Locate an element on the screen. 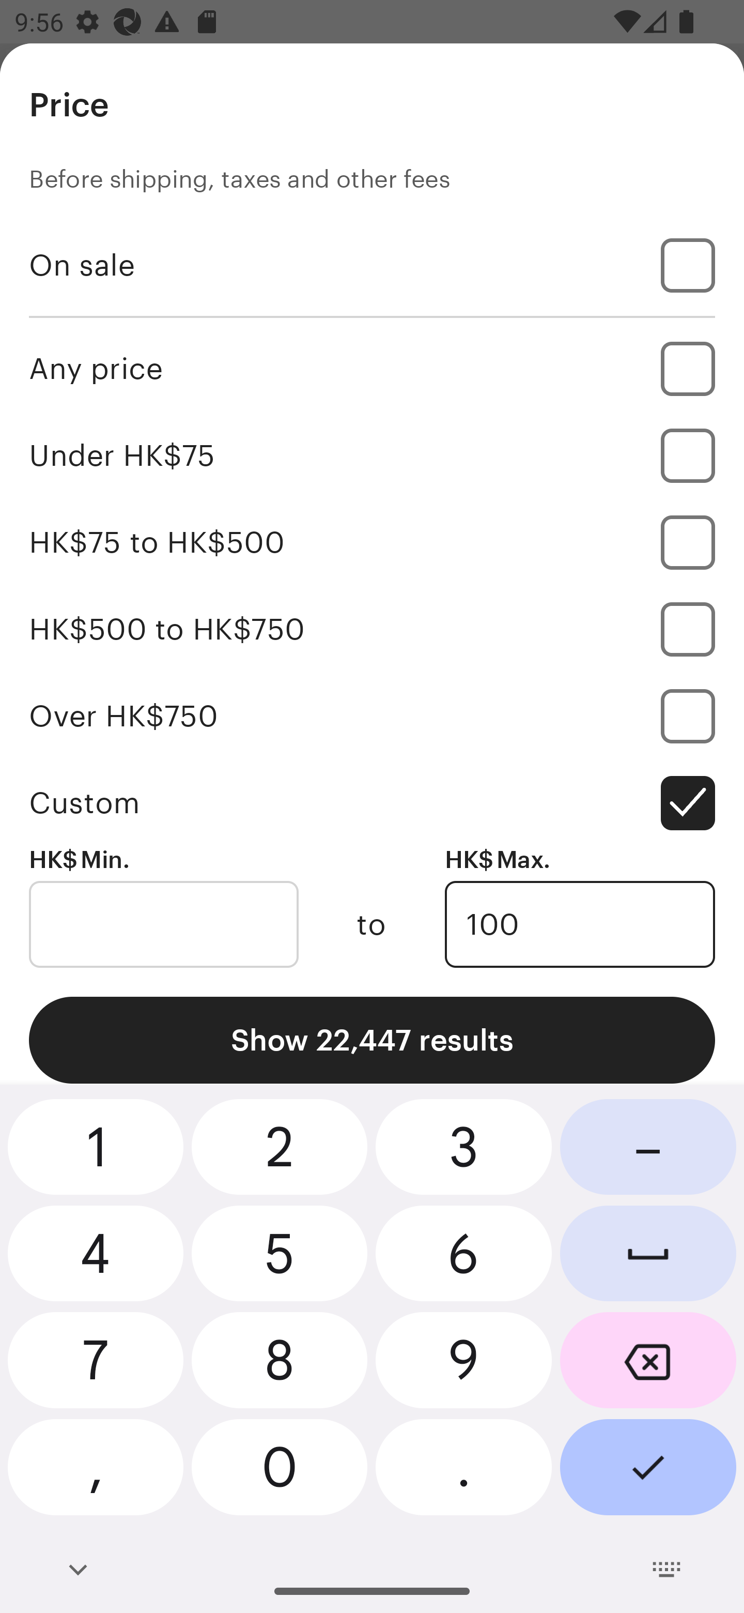 The width and height of the screenshot is (744, 1613). 100 is located at coordinates (580, 924).